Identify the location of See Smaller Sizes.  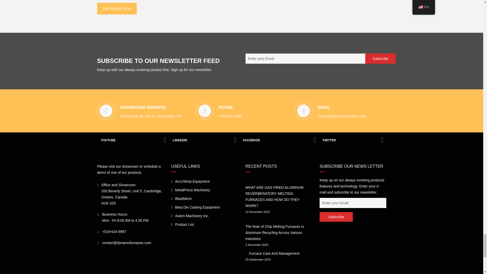
(117, 9).